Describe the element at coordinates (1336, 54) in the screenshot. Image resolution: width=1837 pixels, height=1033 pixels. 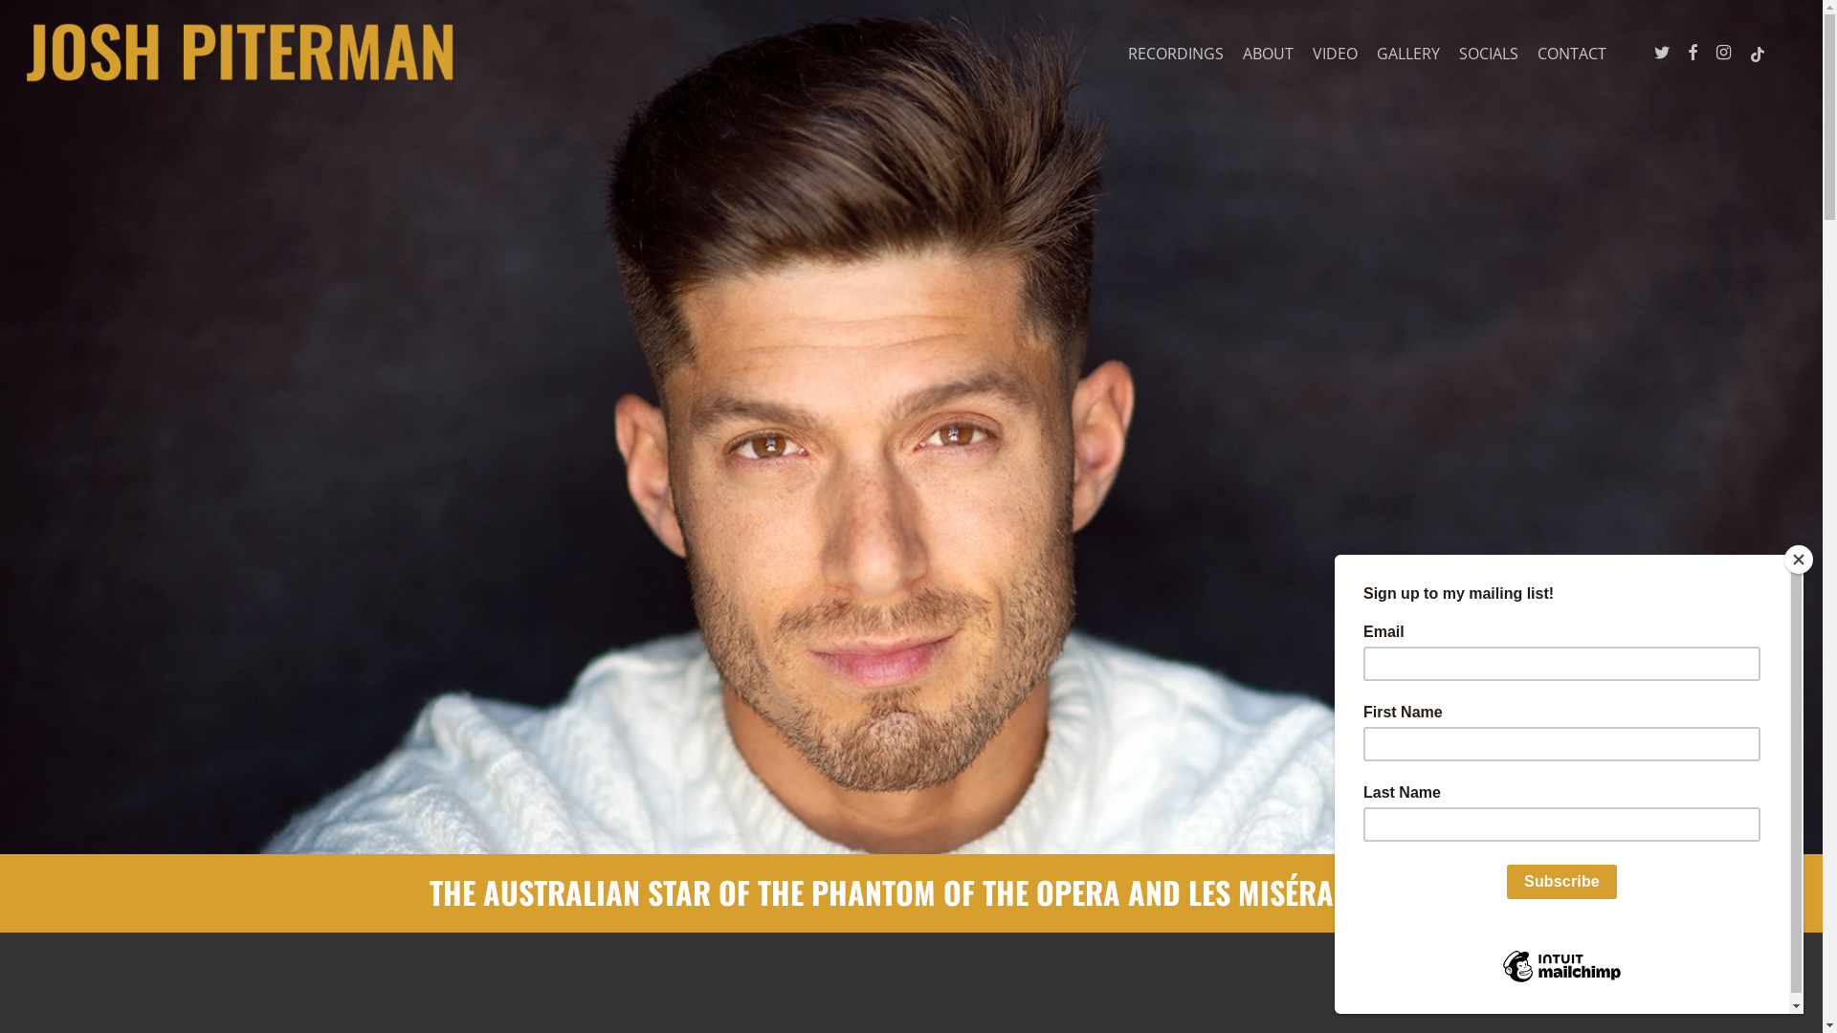
I see `VIDEO` at that location.